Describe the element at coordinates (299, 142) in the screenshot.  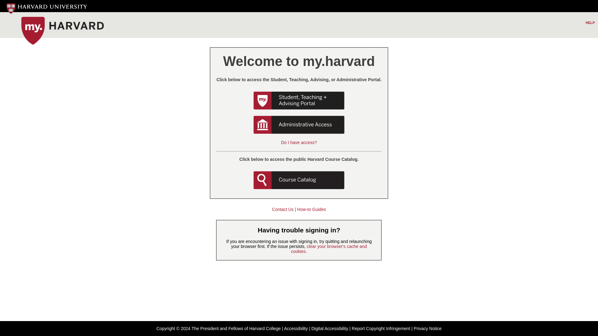
I see `Do I have access?` at that location.